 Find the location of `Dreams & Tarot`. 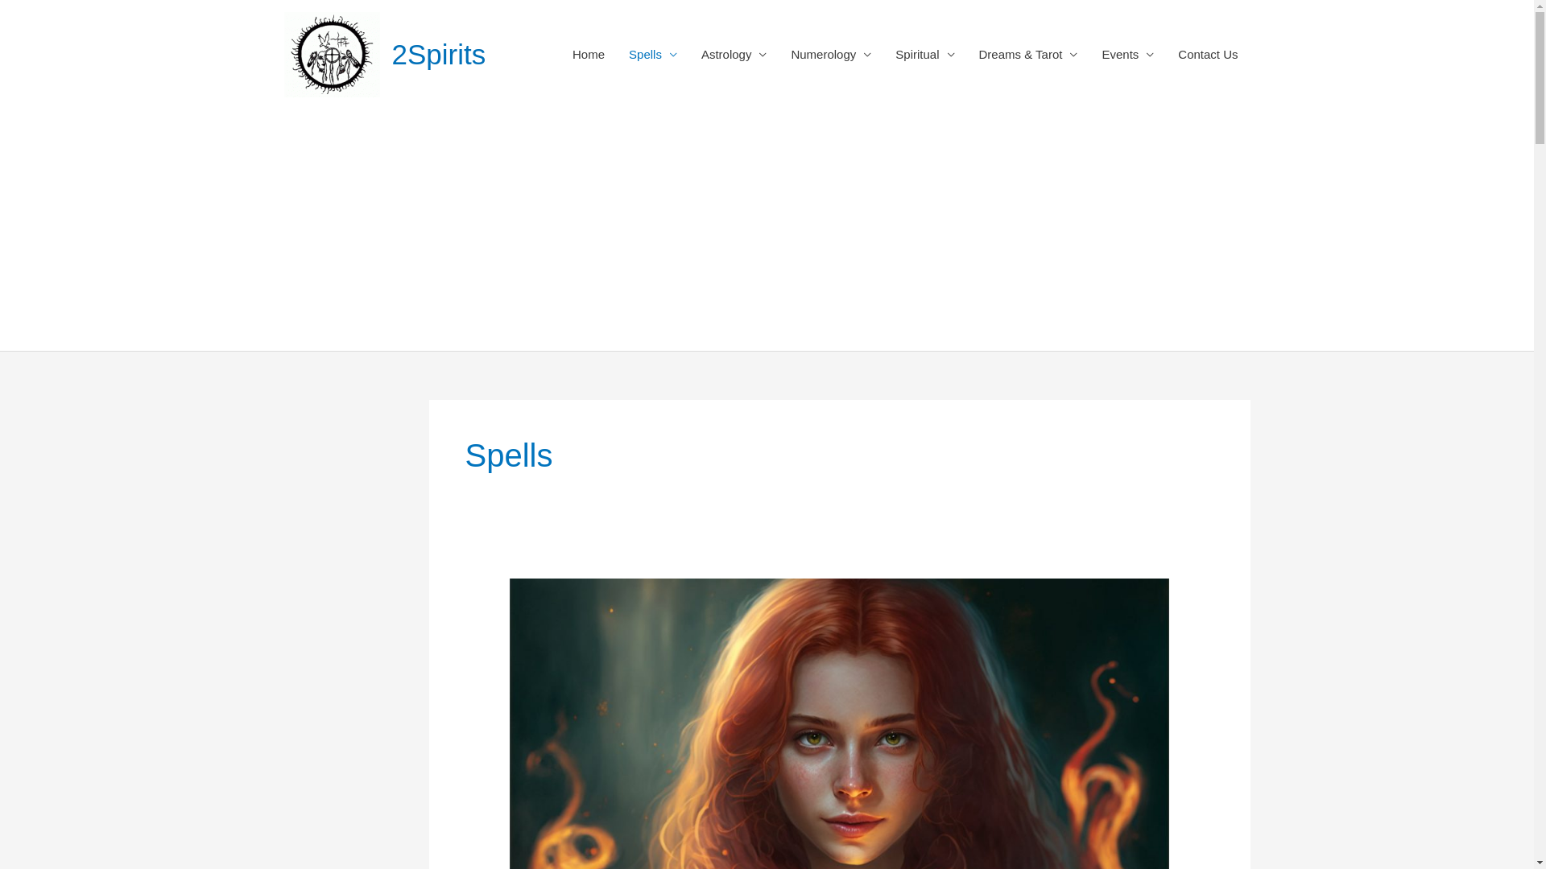

Dreams & Tarot is located at coordinates (1027, 55).